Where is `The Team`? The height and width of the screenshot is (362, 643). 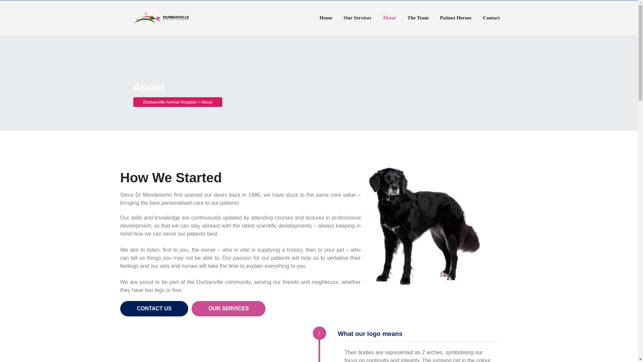 The Team is located at coordinates (418, 18).